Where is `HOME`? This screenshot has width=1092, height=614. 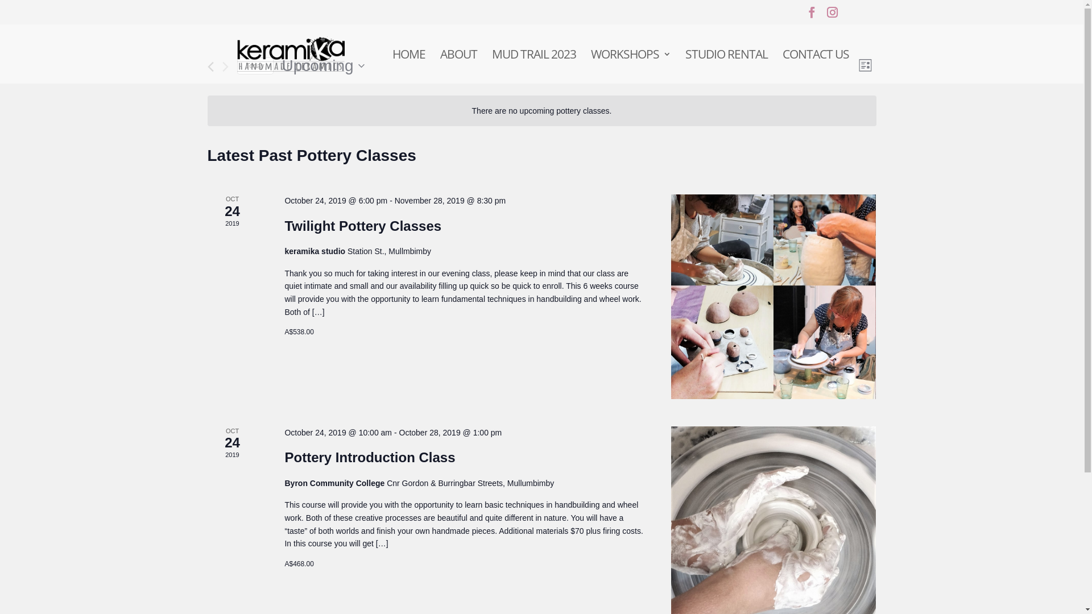
HOME is located at coordinates (409, 67).